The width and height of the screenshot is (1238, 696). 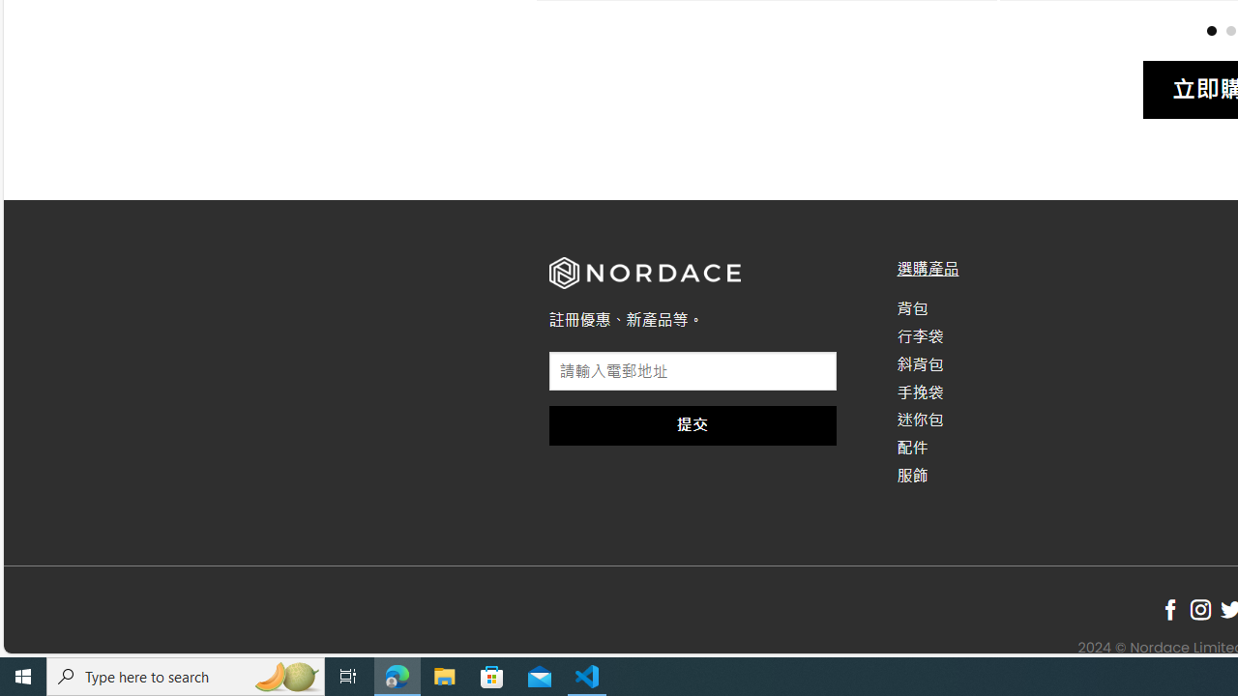 What do you see at coordinates (1230, 29) in the screenshot?
I see `Page dot 2` at bounding box center [1230, 29].